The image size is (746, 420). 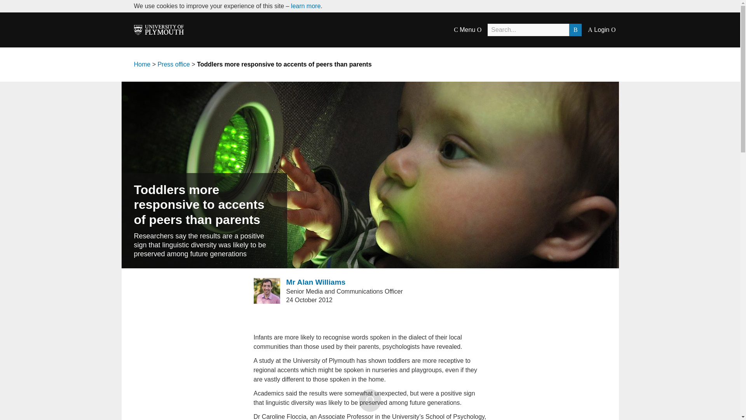 I want to click on B, so click(x=575, y=30).